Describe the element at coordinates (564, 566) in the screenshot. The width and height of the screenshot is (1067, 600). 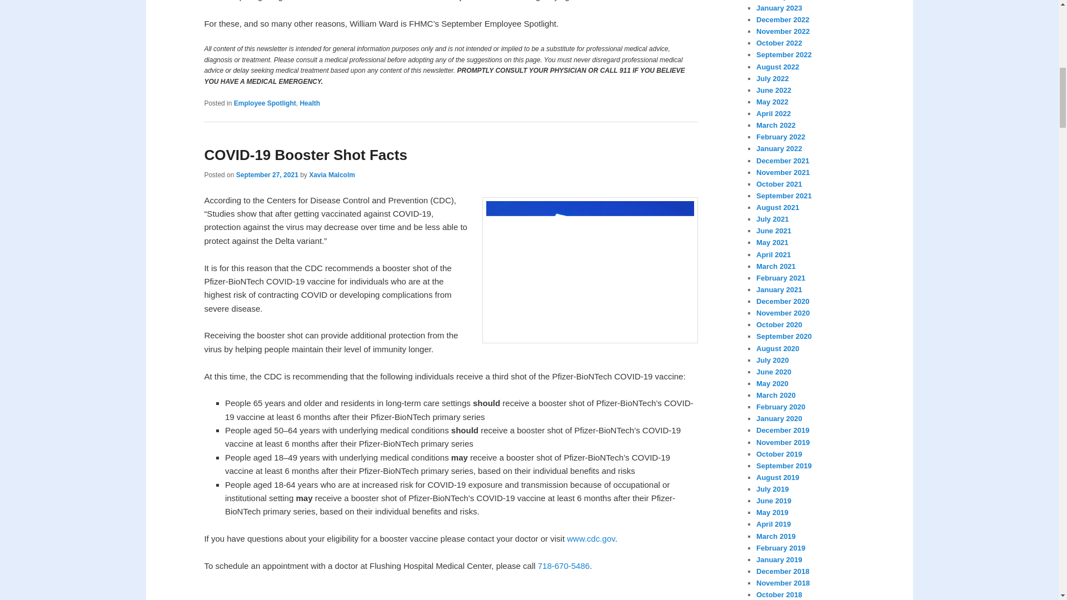
I see `718-670-5486` at that location.